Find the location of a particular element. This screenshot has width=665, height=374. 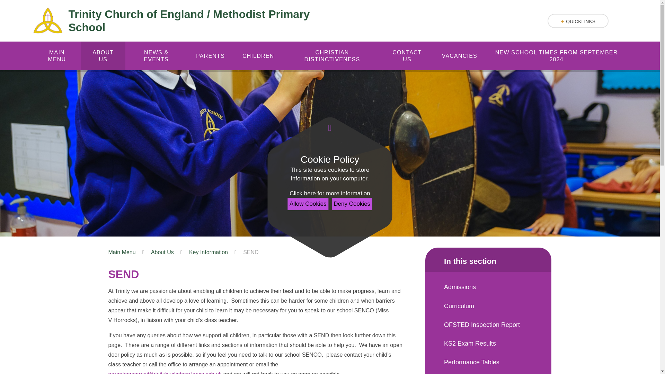

PARENTS is located at coordinates (211, 56).